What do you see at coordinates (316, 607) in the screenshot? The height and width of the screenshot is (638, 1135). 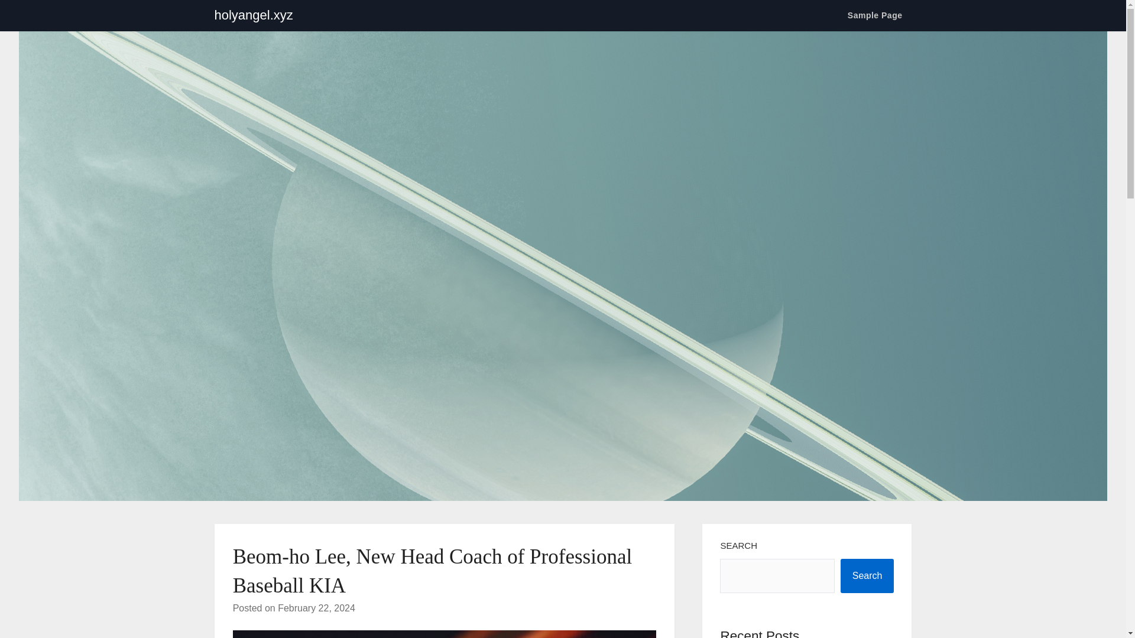 I see `February 22, 2024` at bounding box center [316, 607].